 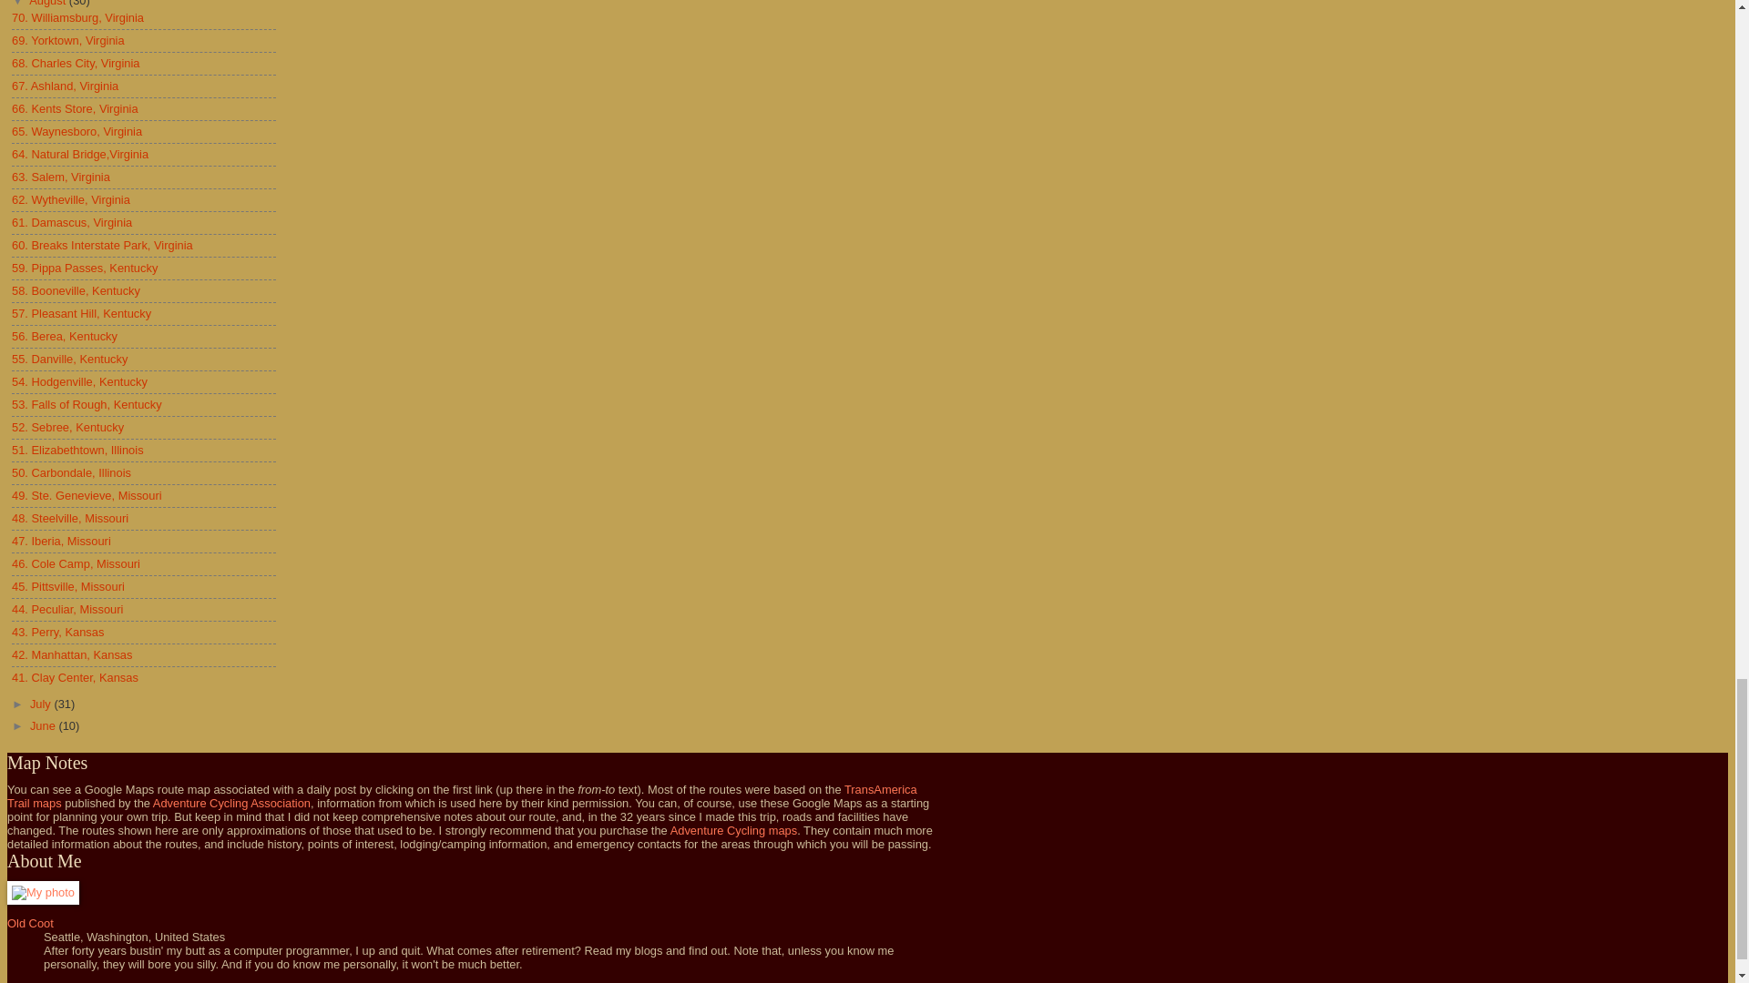 What do you see at coordinates (102, 245) in the screenshot?
I see `60. Breaks Interstate Park, Virginia` at bounding box center [102, 245].